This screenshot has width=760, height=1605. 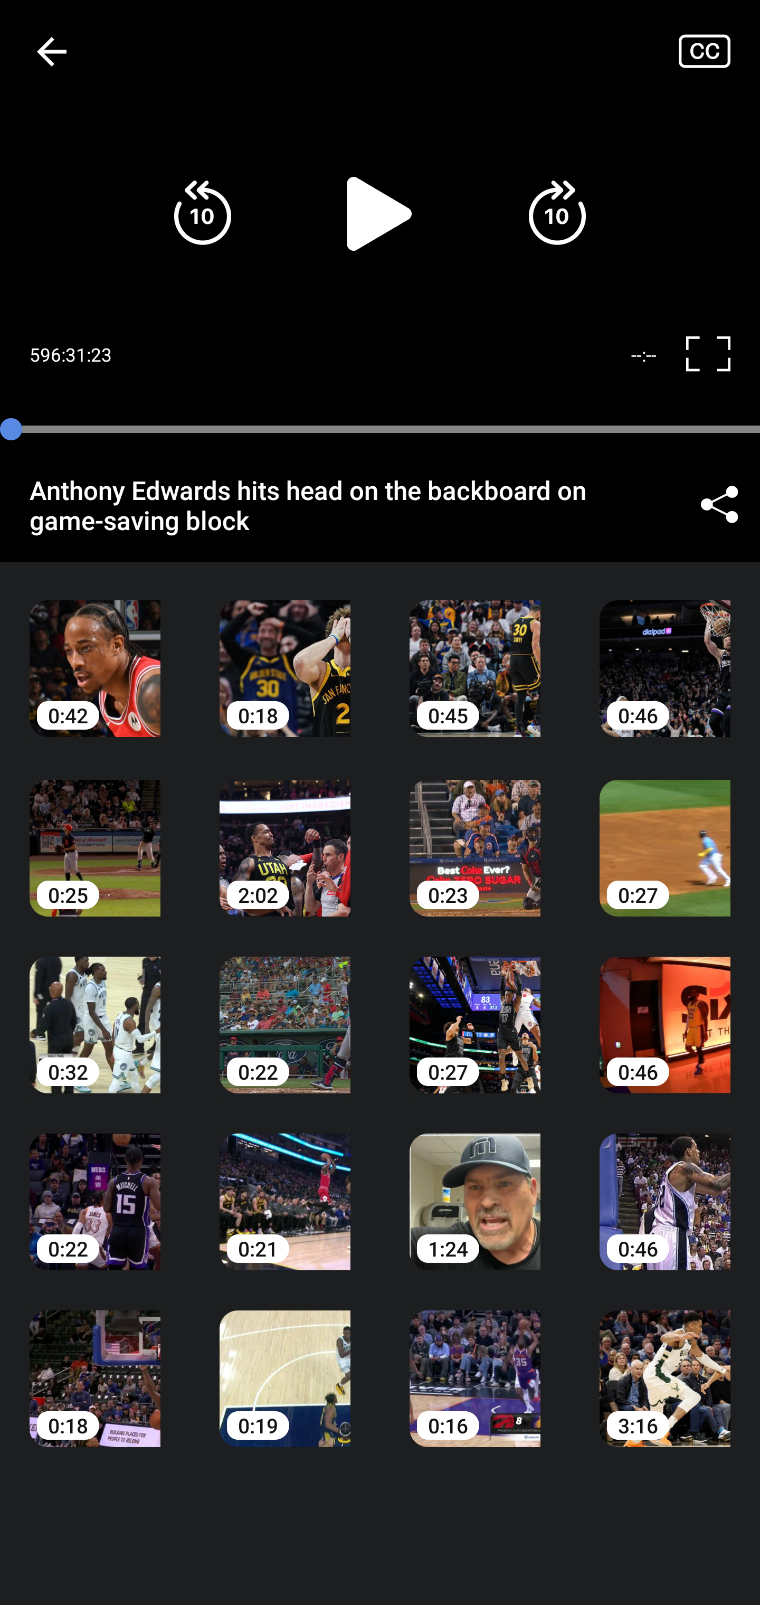 I want to click on 0:22, so click(x=95, y=1187).